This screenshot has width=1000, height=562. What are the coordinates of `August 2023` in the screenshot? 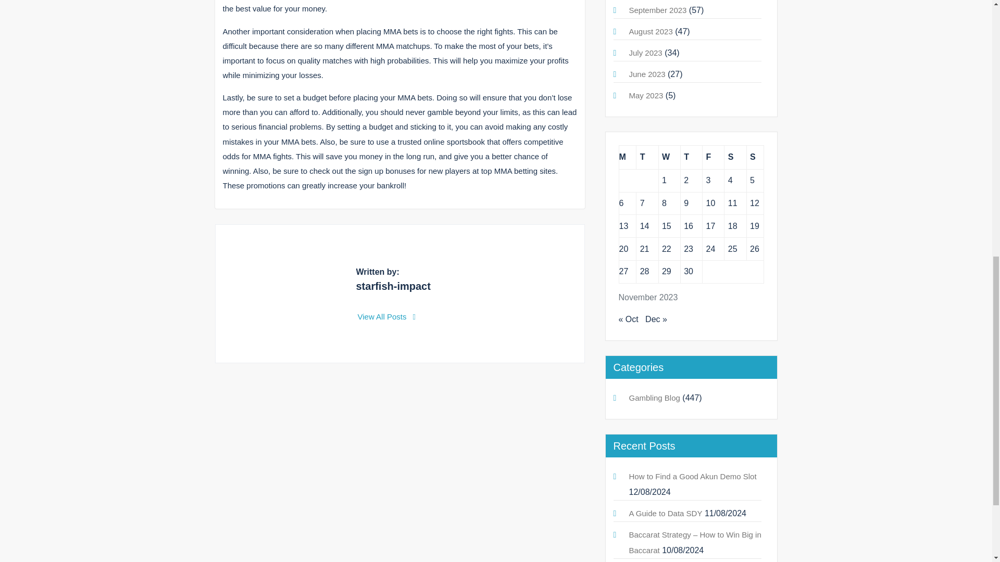 It's located at (651, 31).